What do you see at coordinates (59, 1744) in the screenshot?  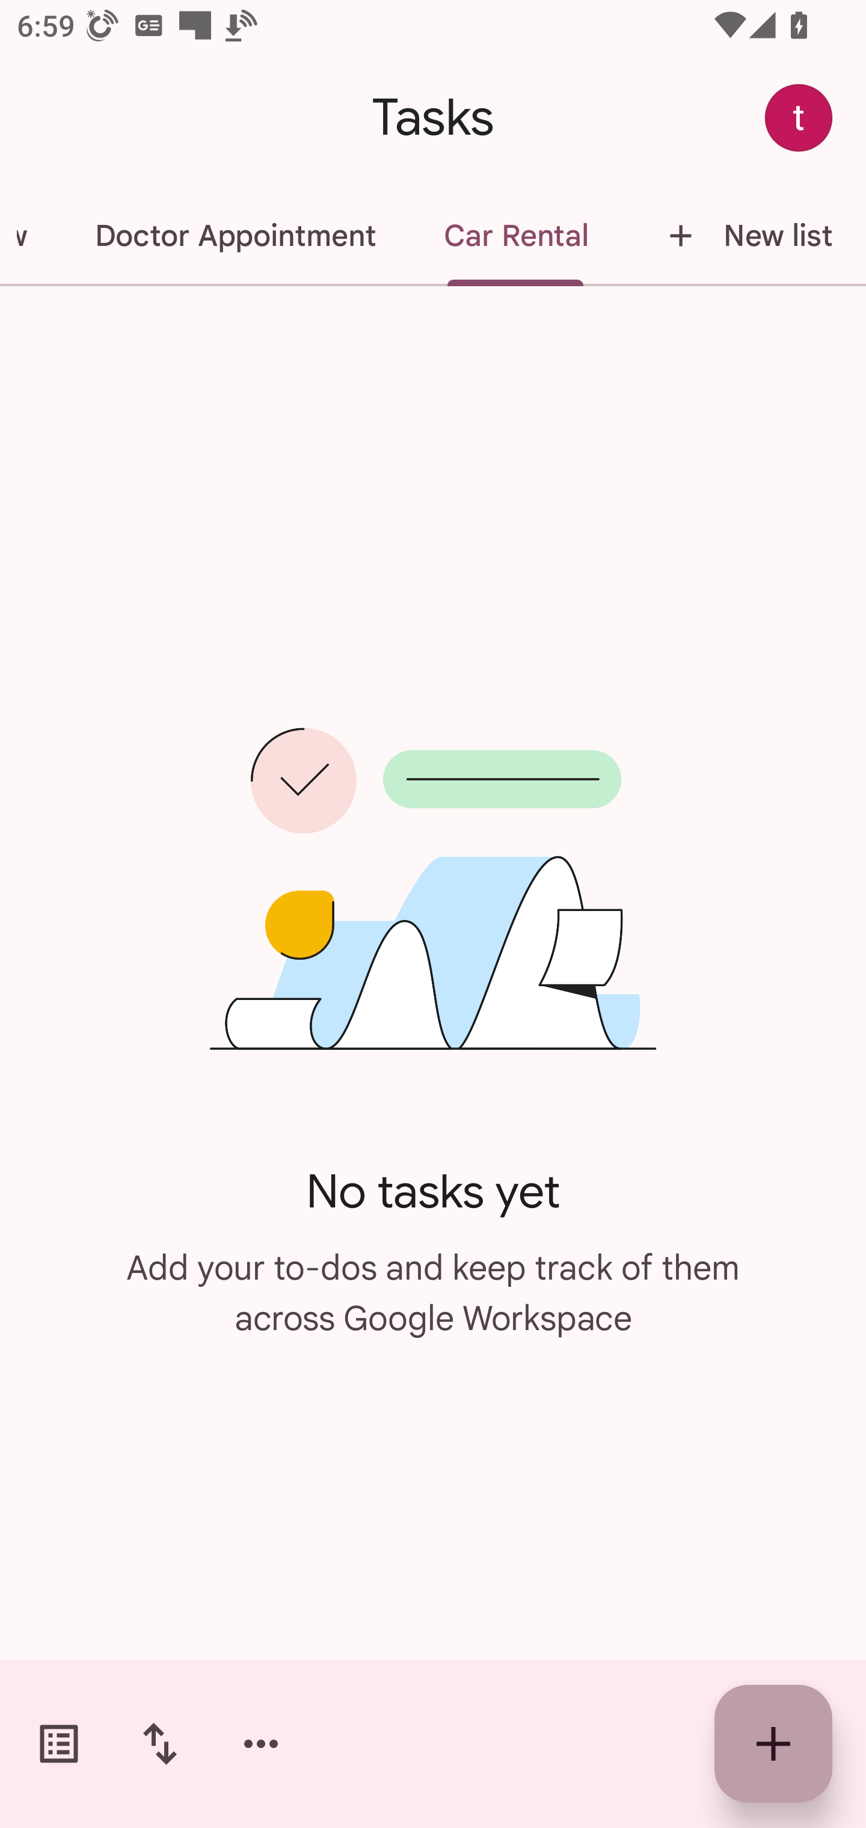 I see `Switch task lists` at bounding box center [59, 1744].